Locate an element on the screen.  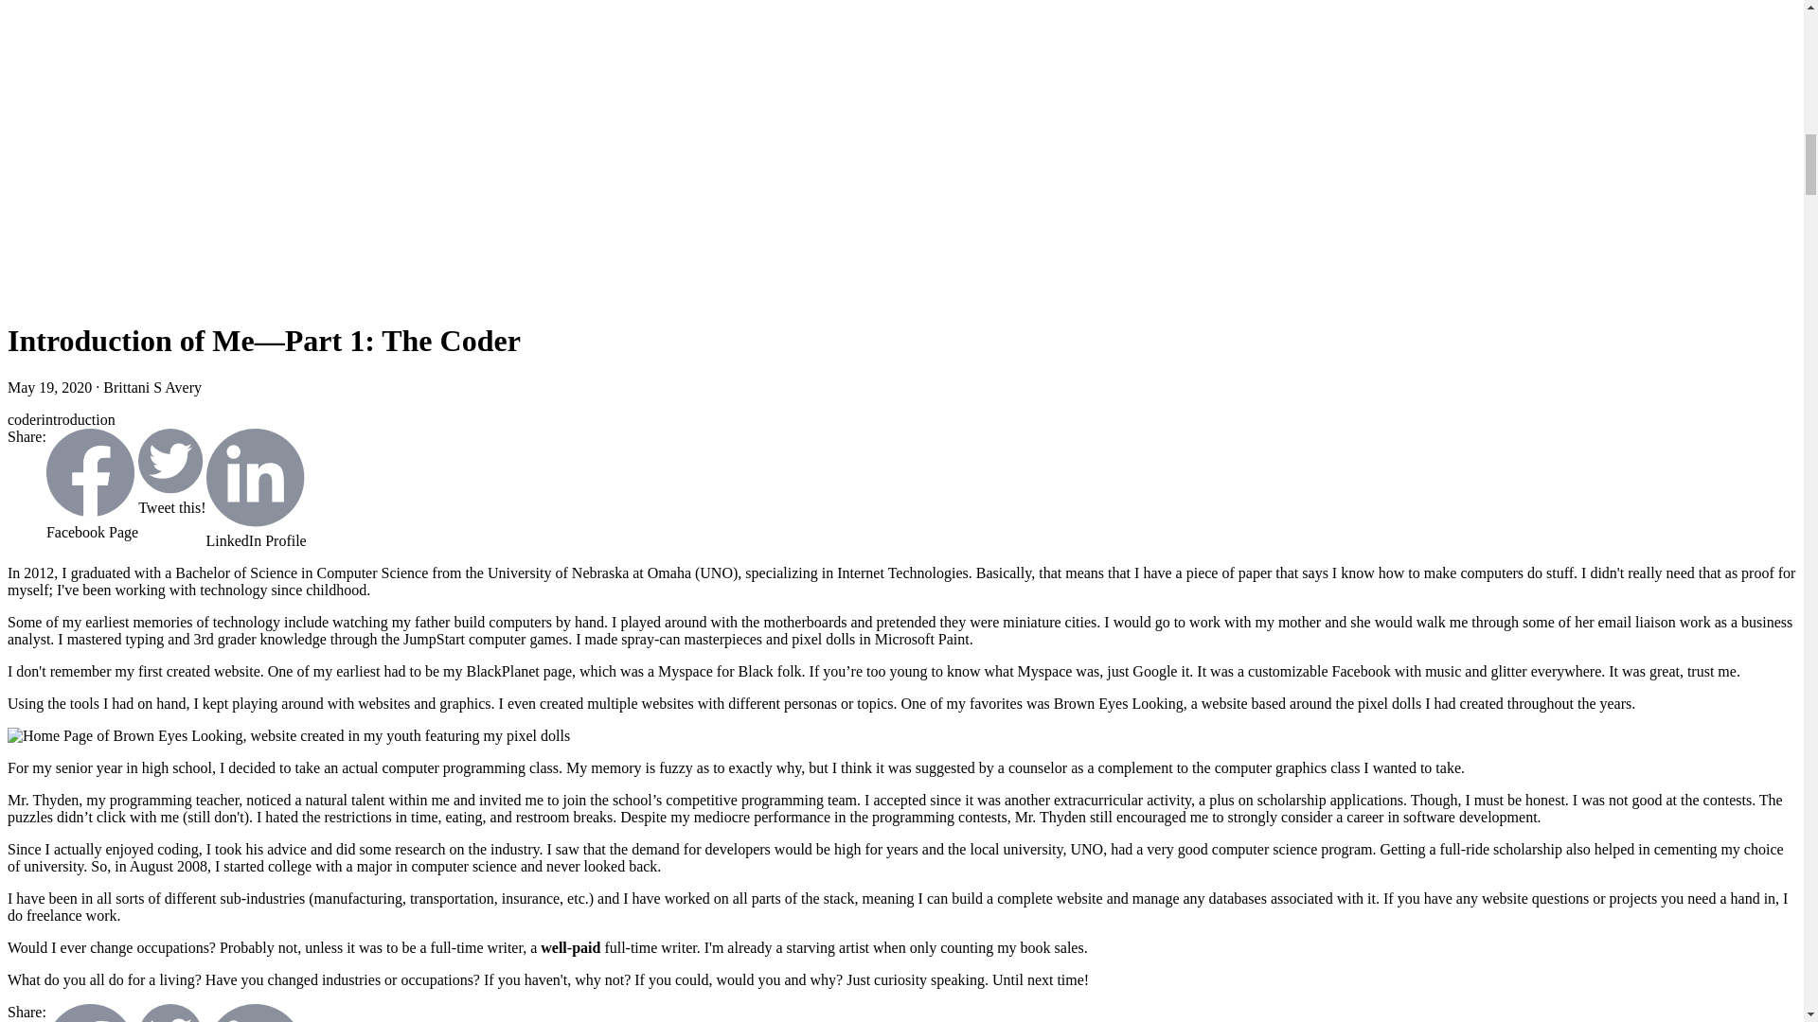
Tweet this! is located at coordinates (170, 1013).